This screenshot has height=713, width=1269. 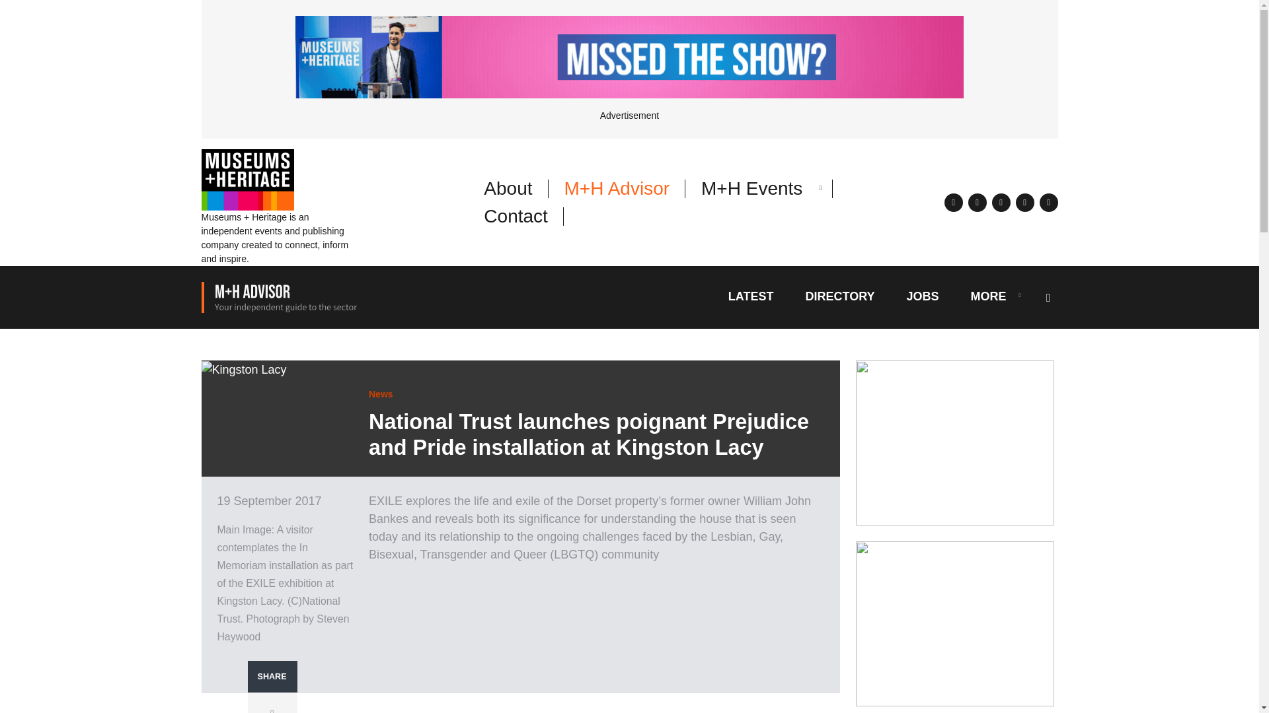 I want to click on About, so click(x=508, y=189).